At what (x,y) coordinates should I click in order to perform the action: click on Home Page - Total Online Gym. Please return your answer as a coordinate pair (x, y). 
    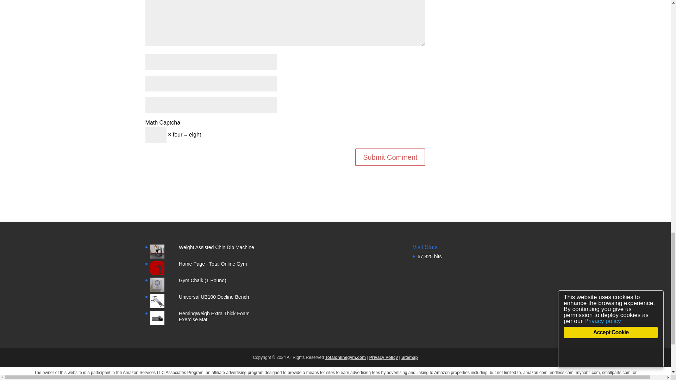
    Looking at the image, I should click on (213, 264).